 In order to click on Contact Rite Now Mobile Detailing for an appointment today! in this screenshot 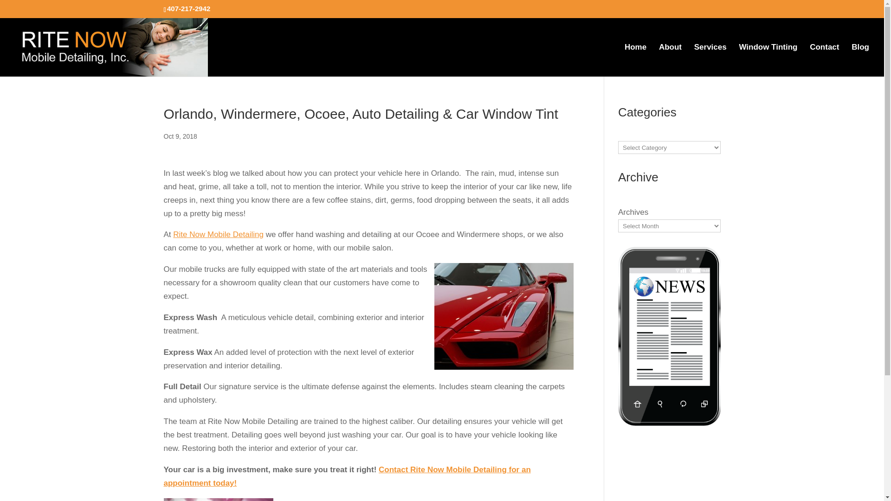, I will do `click(346, 476)`.